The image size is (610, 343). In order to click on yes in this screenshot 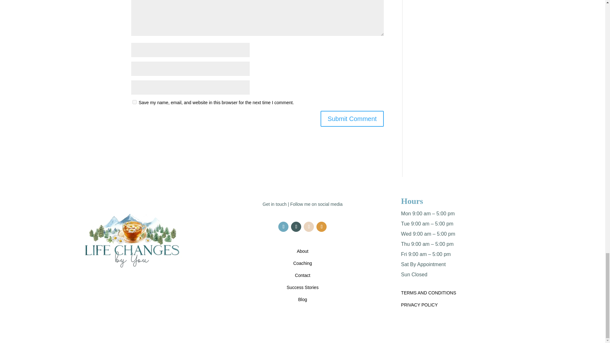, I will do `click(134, 102)`.